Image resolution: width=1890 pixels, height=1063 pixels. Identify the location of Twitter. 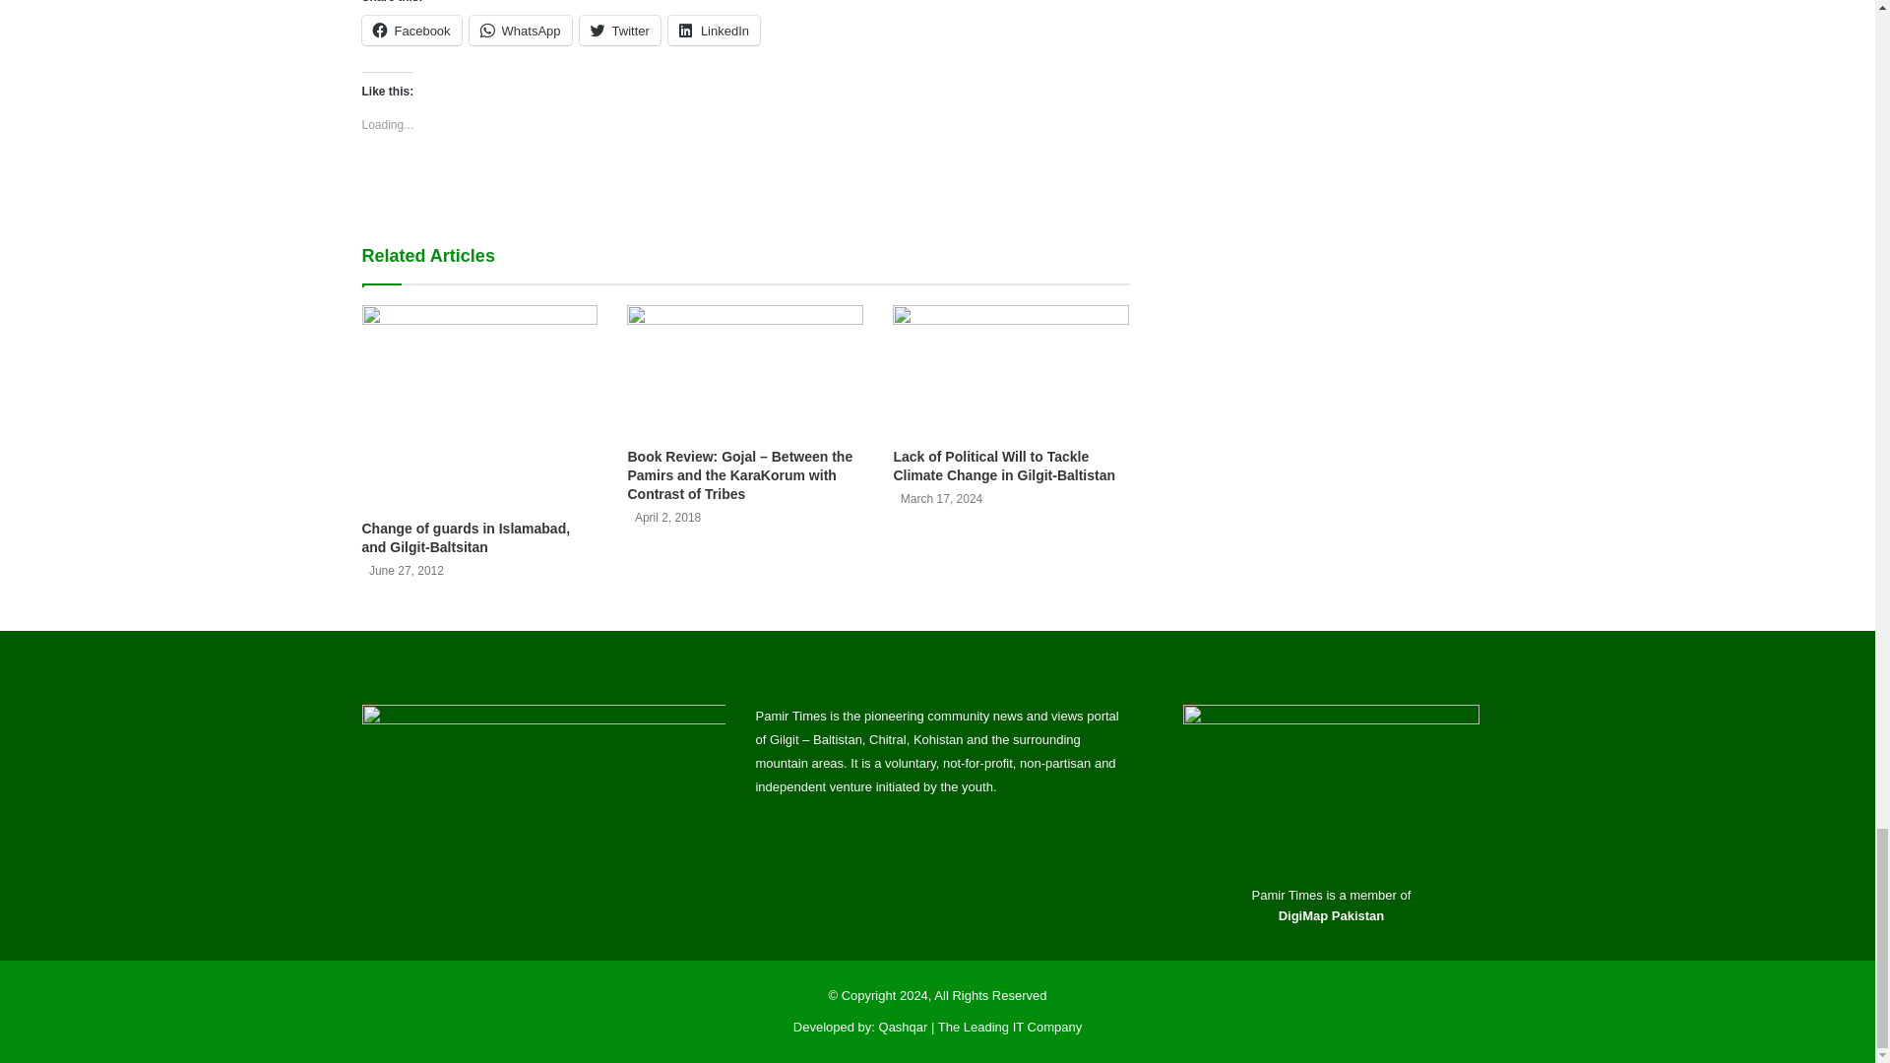
(620, 31).